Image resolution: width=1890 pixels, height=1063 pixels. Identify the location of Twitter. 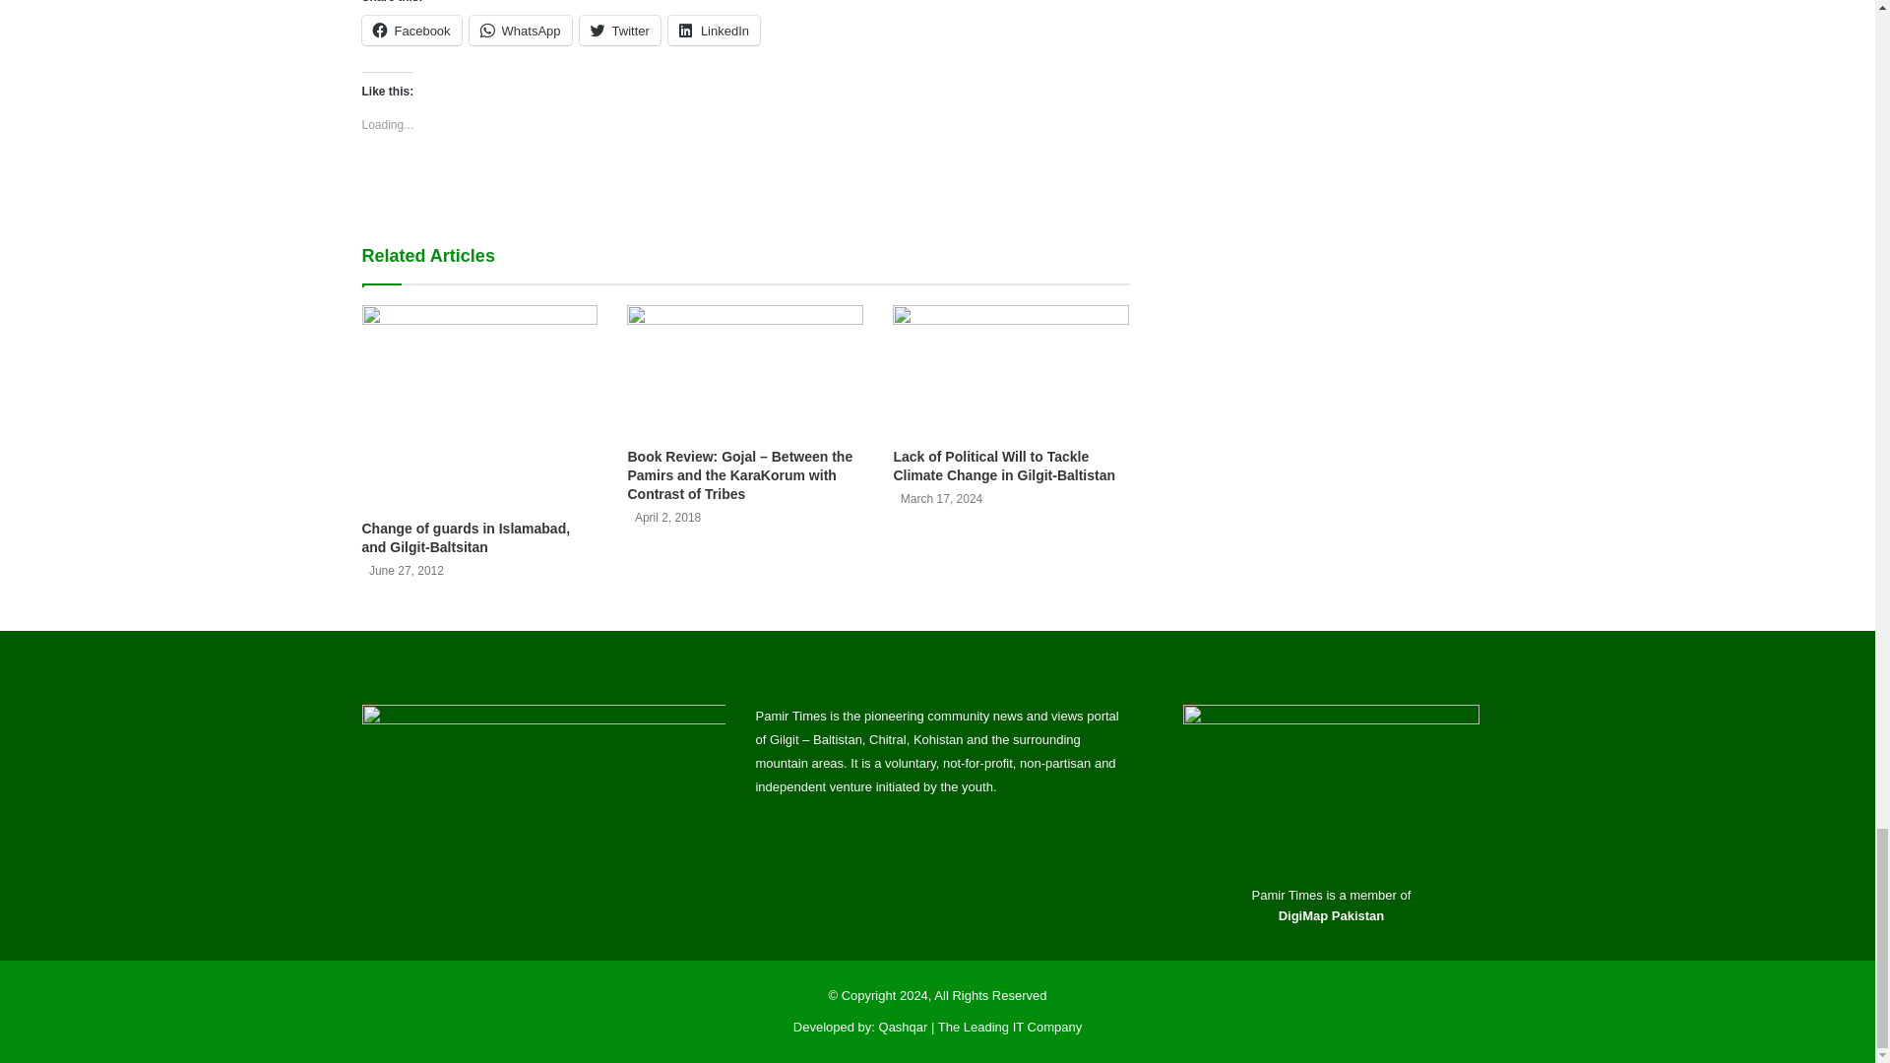
(620, 31).